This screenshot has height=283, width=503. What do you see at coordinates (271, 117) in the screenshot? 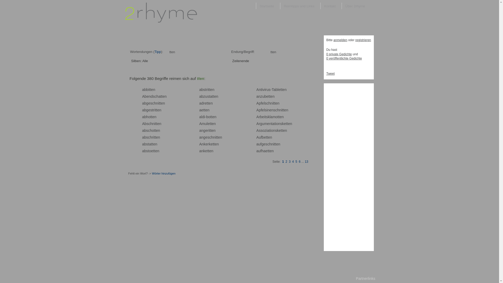
I see `a` at bounding box center [271, 117].